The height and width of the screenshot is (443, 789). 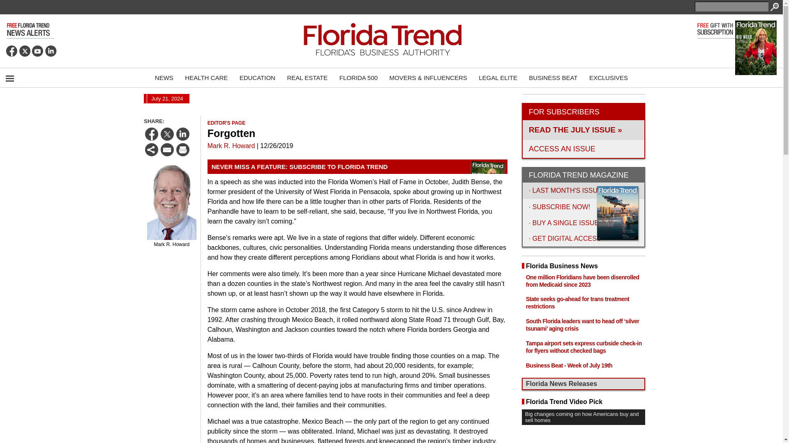 What do you see at coordinates (307, 78) in the screenshot?
I see `REAL ESTATE` at bounding box center [307, 78].